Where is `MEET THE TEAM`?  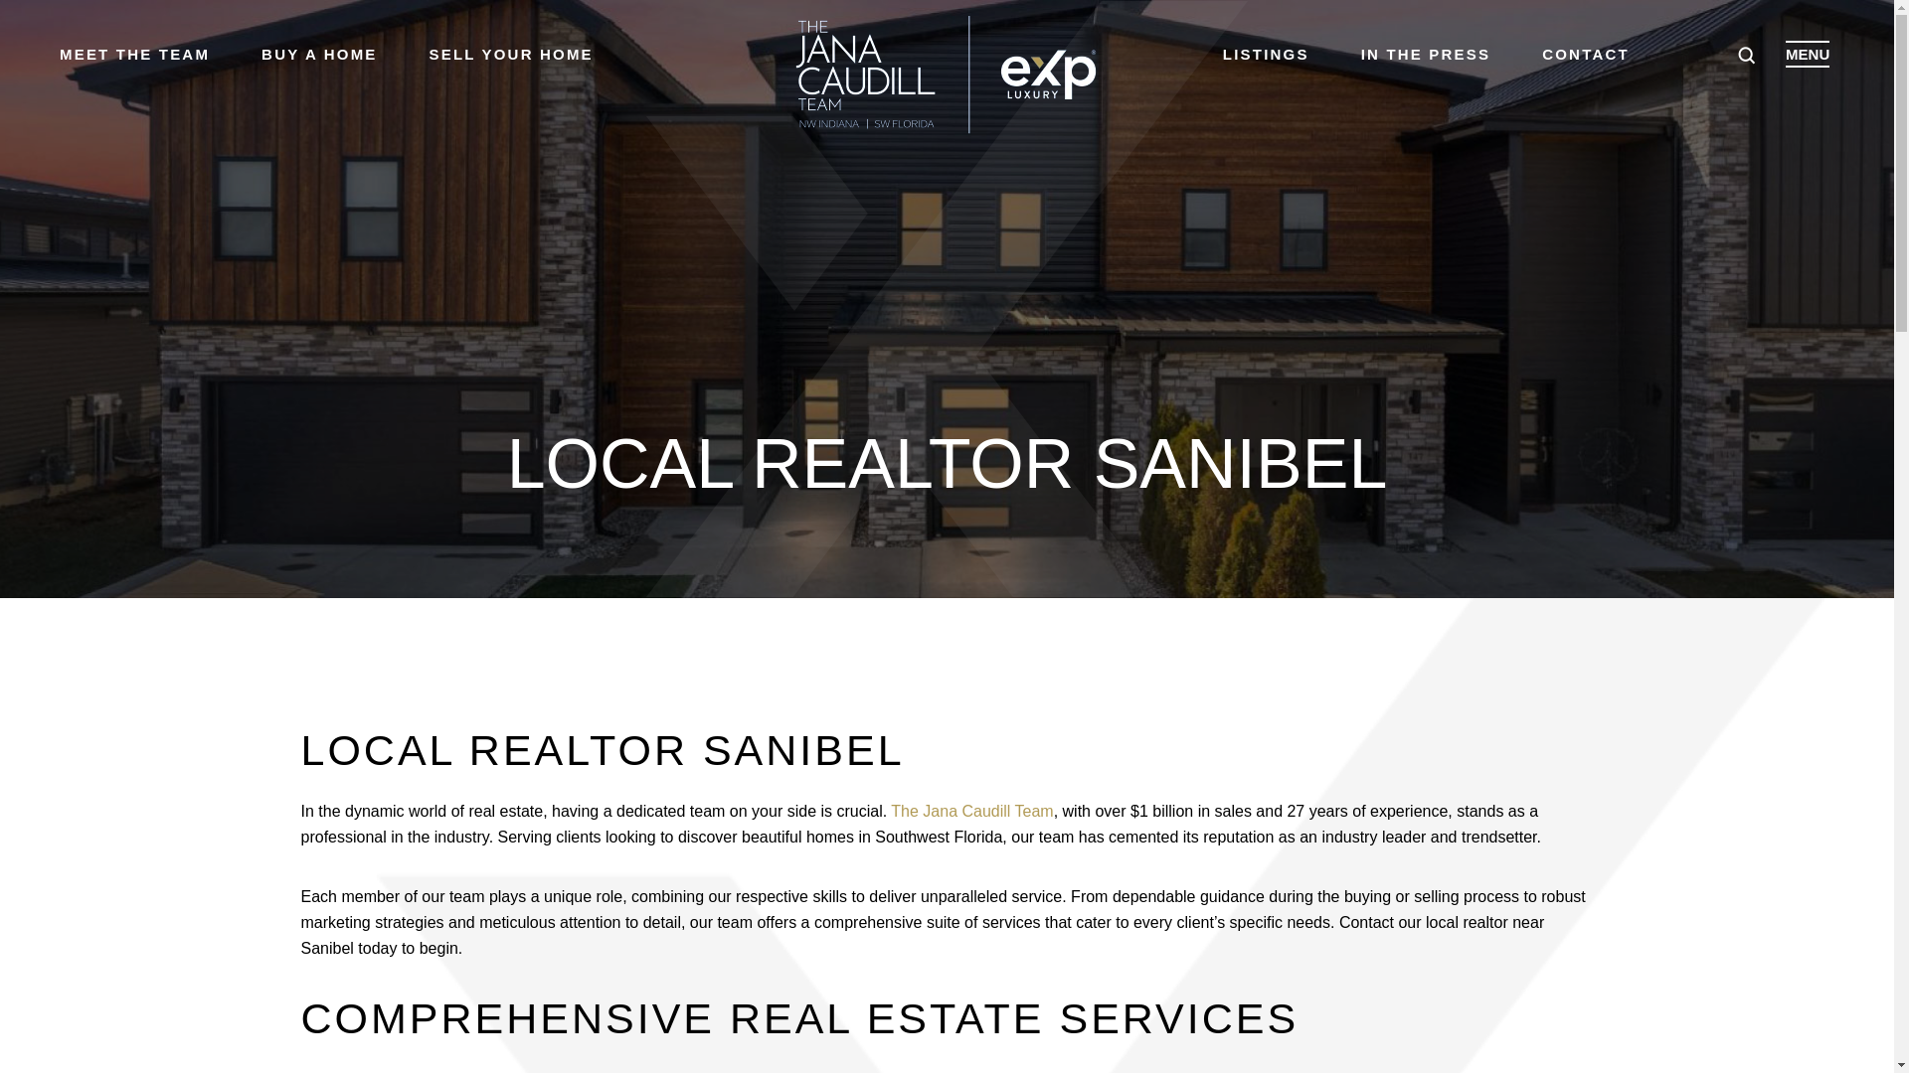
MEET THE TEAM is located at coordinates (134, 56).